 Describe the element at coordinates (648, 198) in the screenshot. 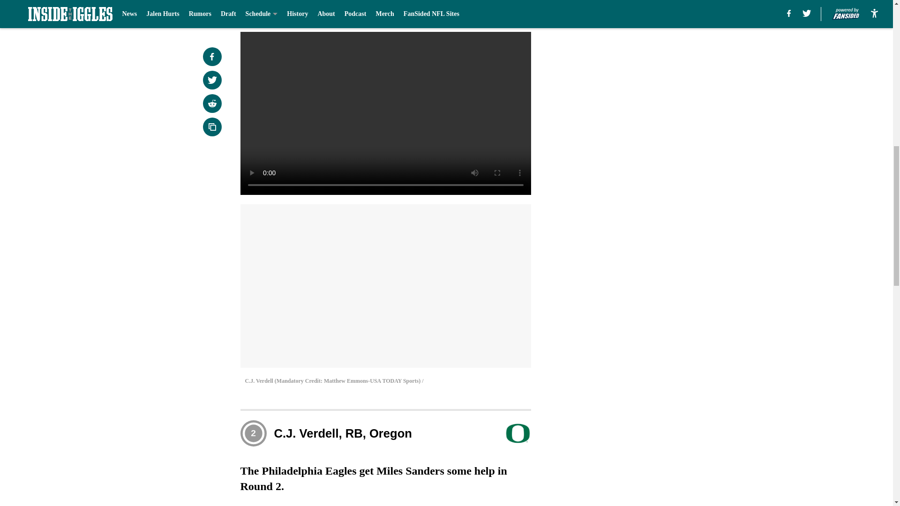

I see `3rd party ad content` at that location.